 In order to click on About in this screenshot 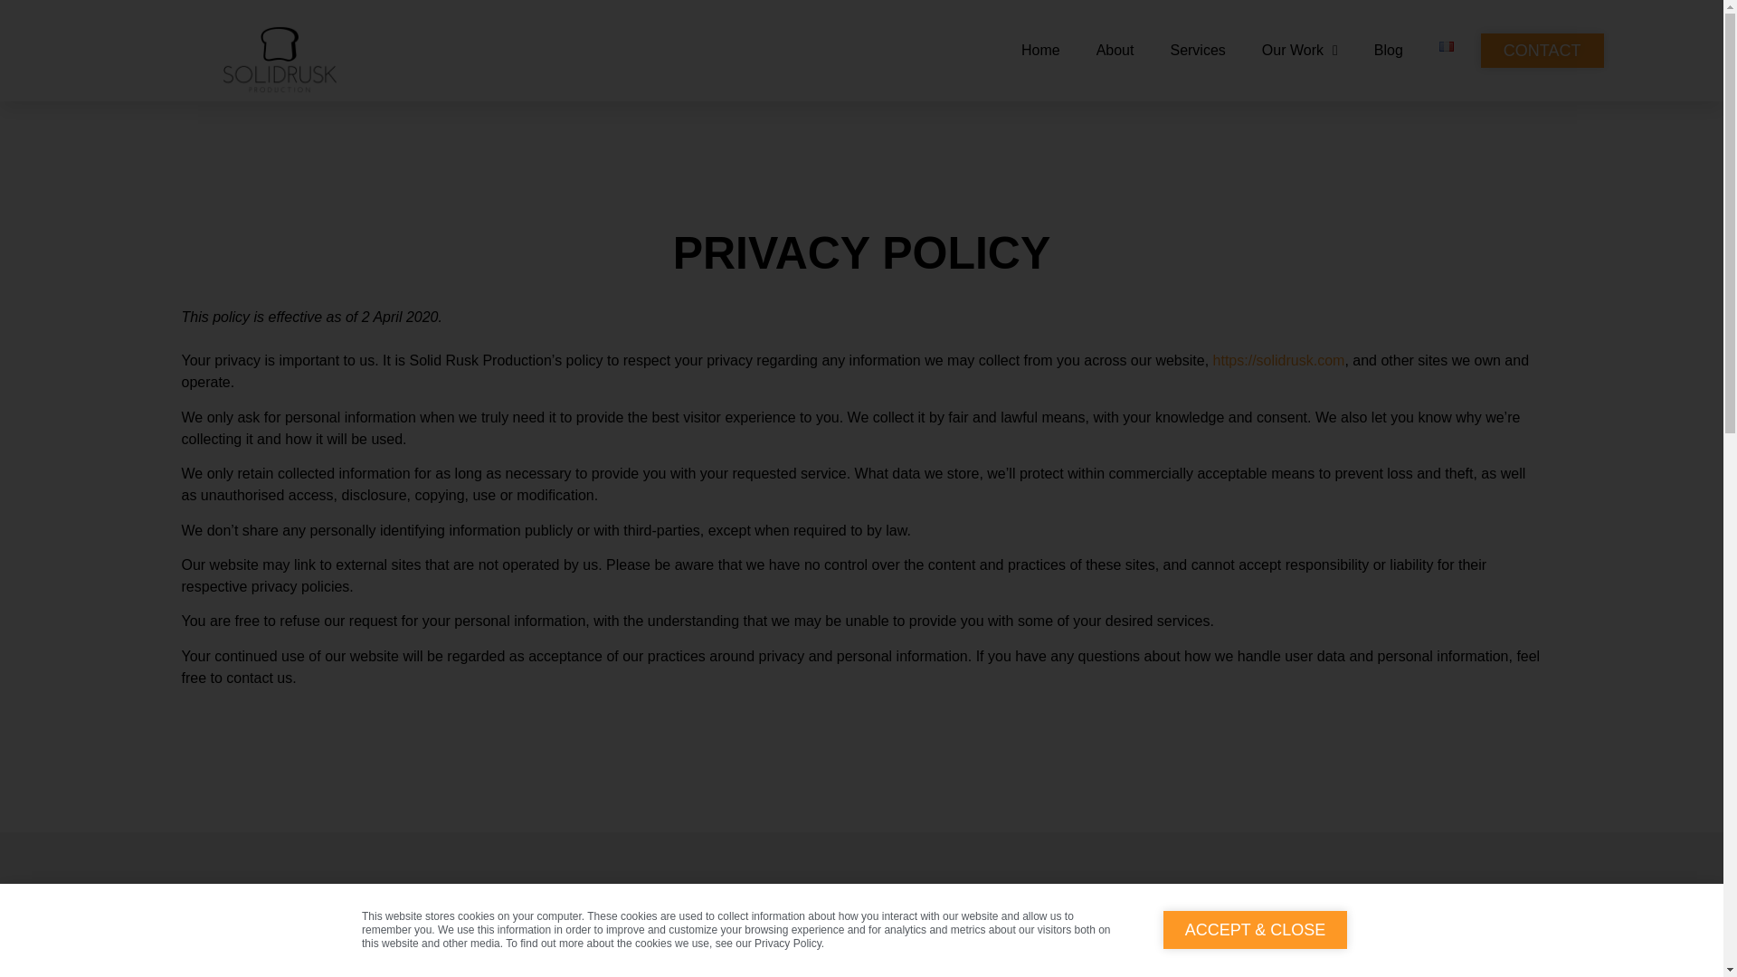, I will do `click(1115, 51)`.